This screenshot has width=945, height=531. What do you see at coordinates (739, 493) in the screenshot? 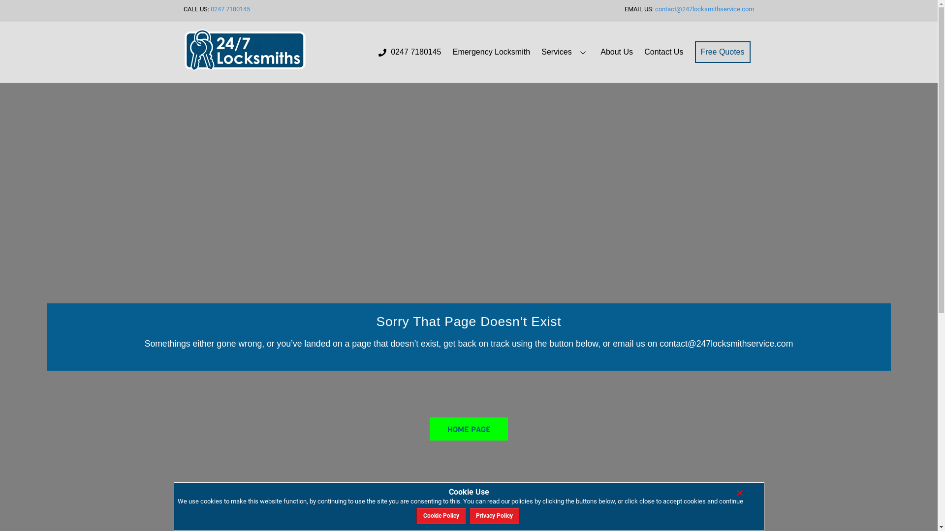
I see `X` at bounding box center [739, 493].